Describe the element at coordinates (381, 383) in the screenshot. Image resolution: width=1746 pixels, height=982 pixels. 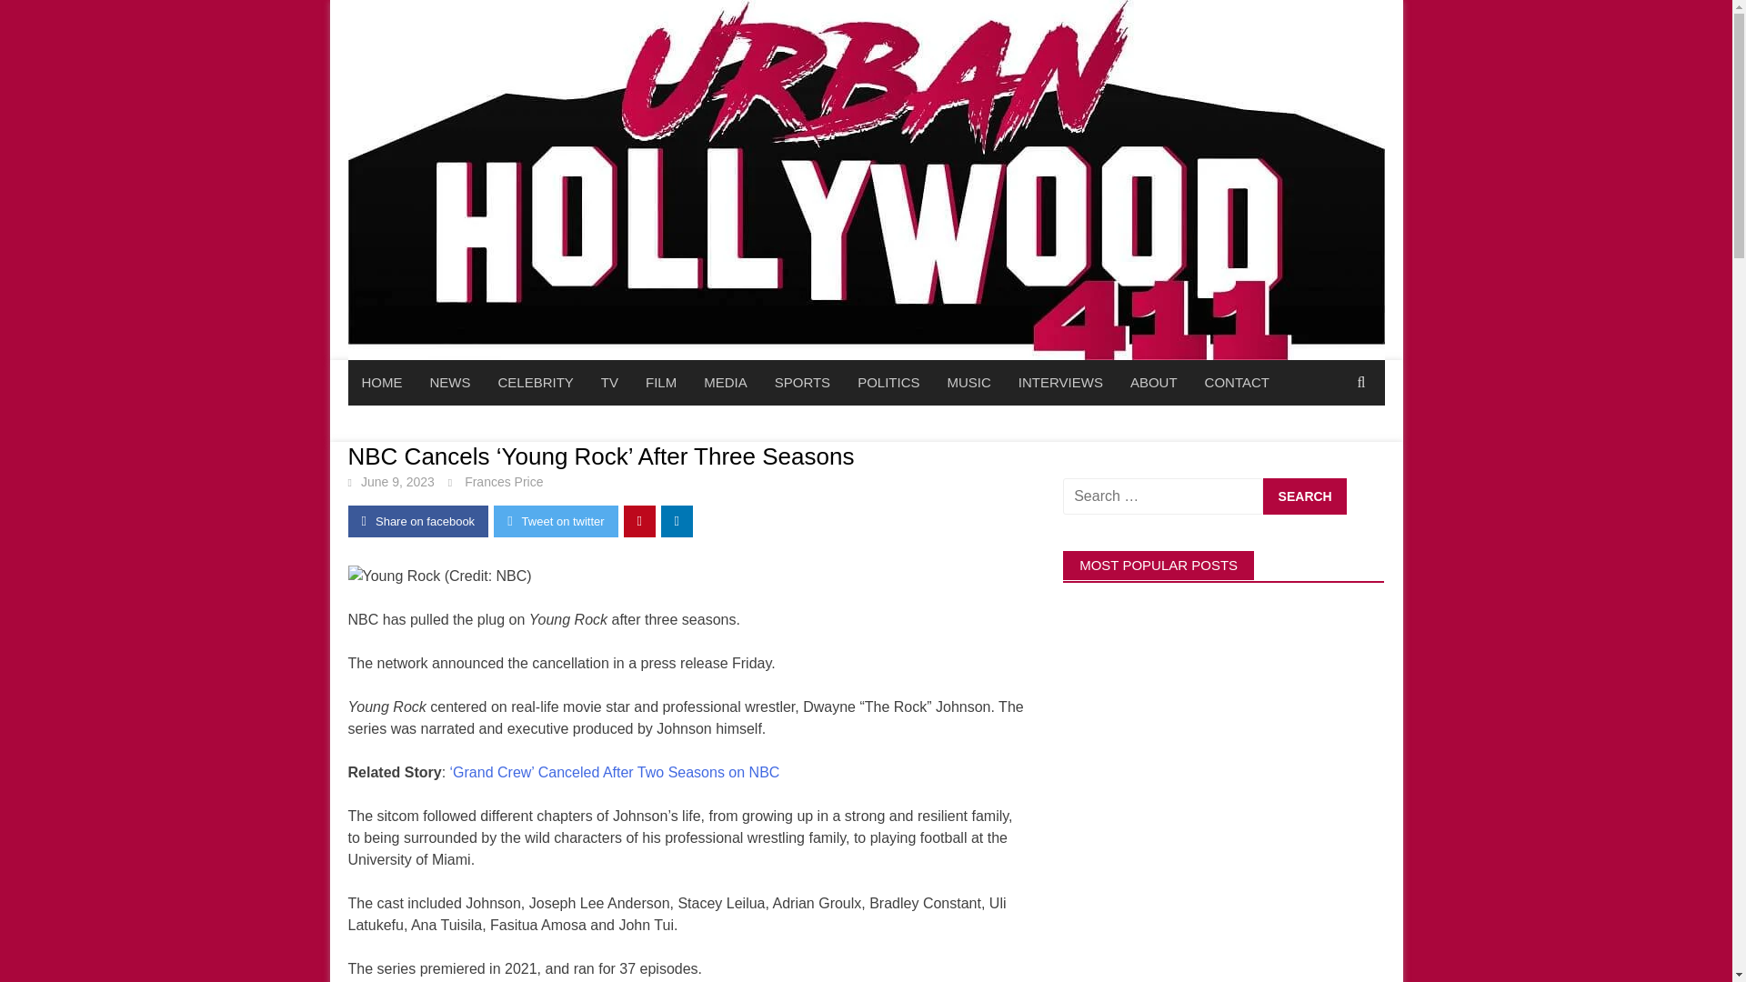
I see `HOME` at that location.